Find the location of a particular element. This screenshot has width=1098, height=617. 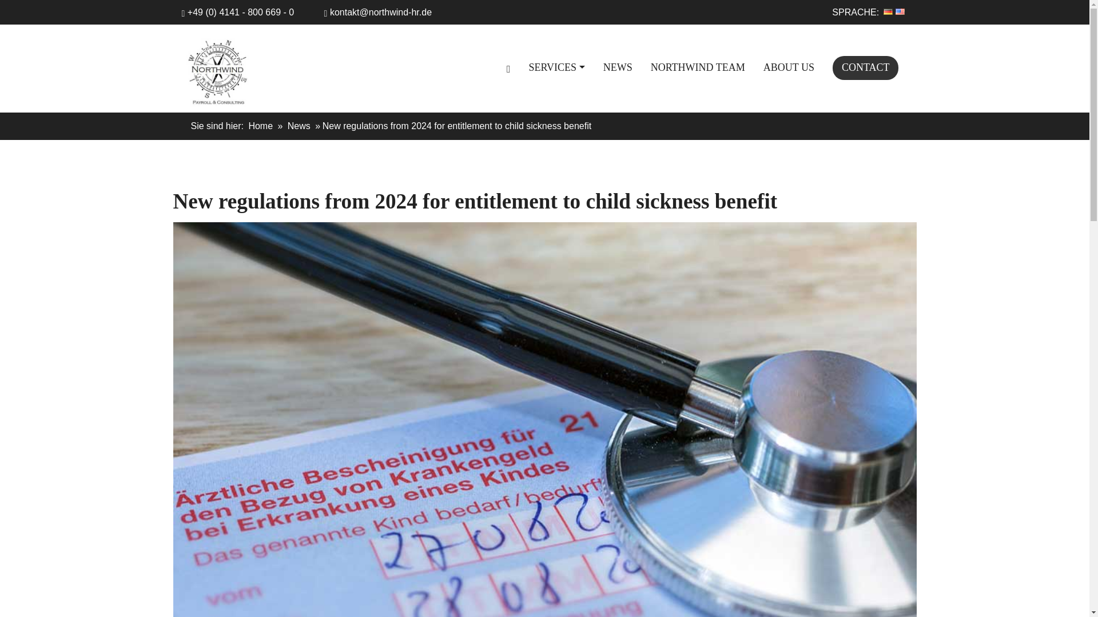

ABOUT US is located at coordinates (789, 68).